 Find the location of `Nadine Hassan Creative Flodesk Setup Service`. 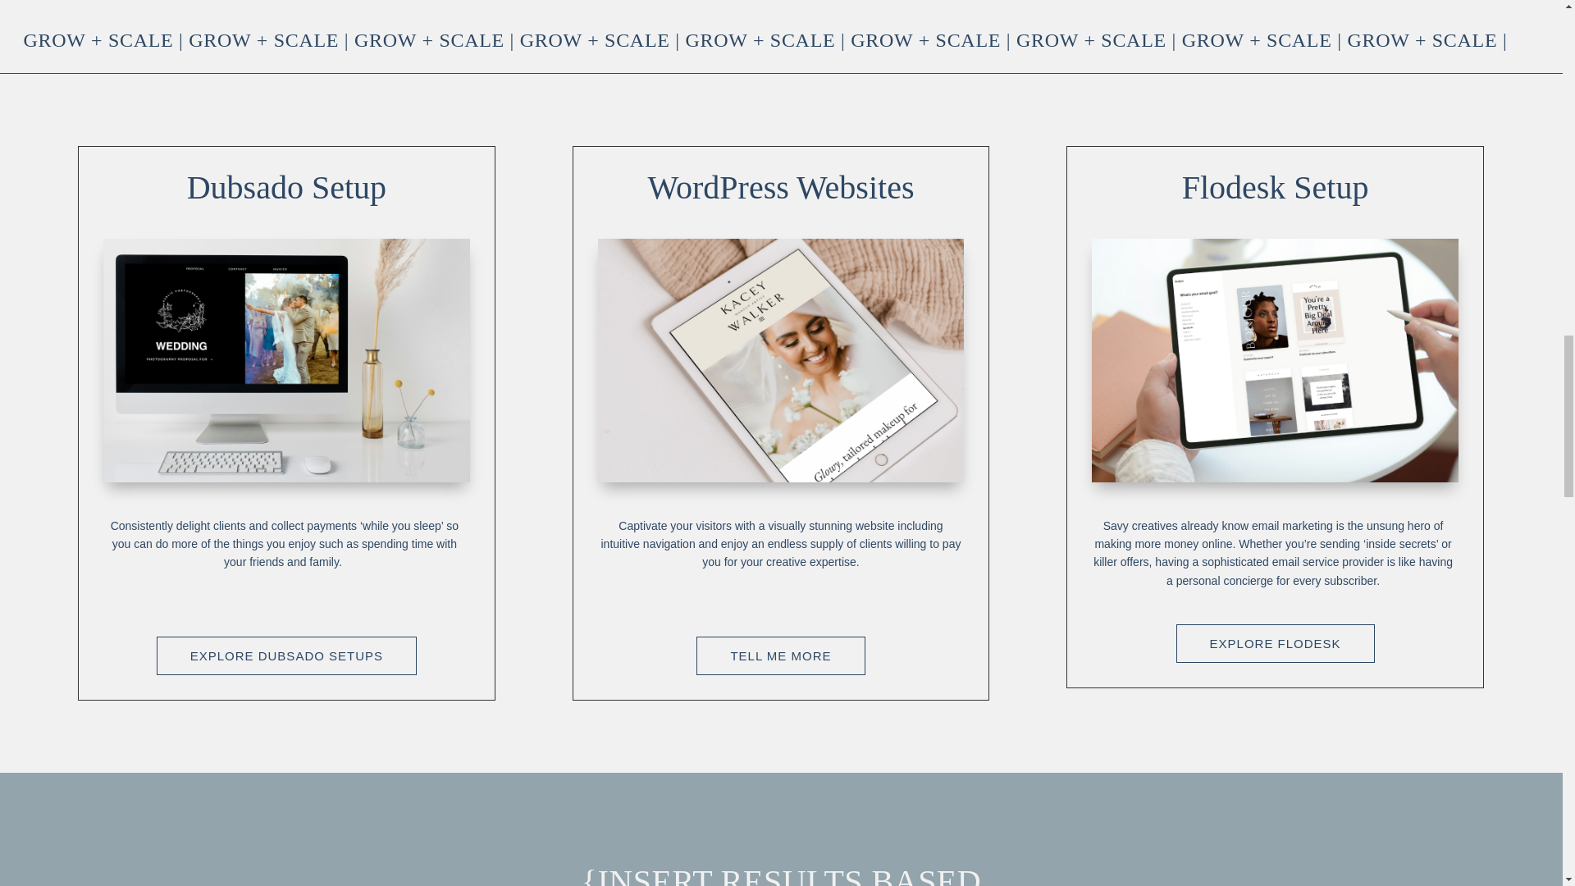

Nadine Hassan Creative Flodesk Setup Service is located at coordinates (1275, 360).